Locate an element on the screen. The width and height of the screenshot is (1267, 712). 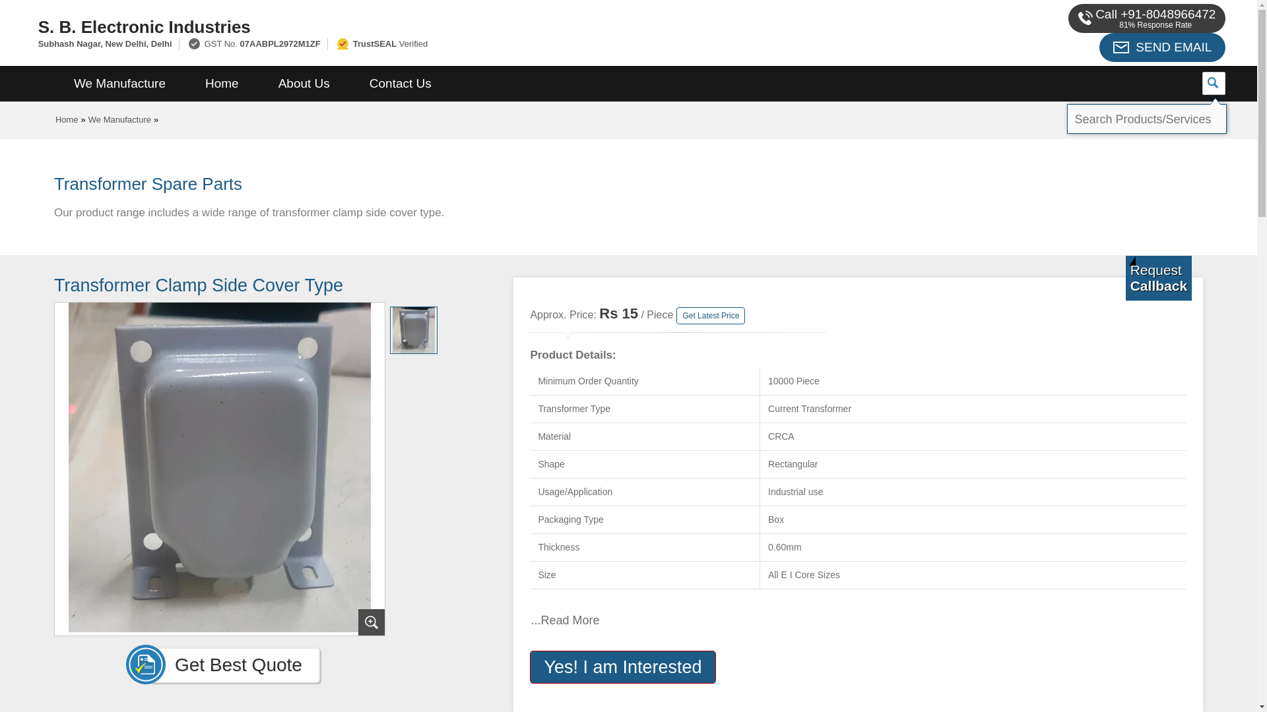
S. B. Electronic Industries is located at coordinates (418, 26).